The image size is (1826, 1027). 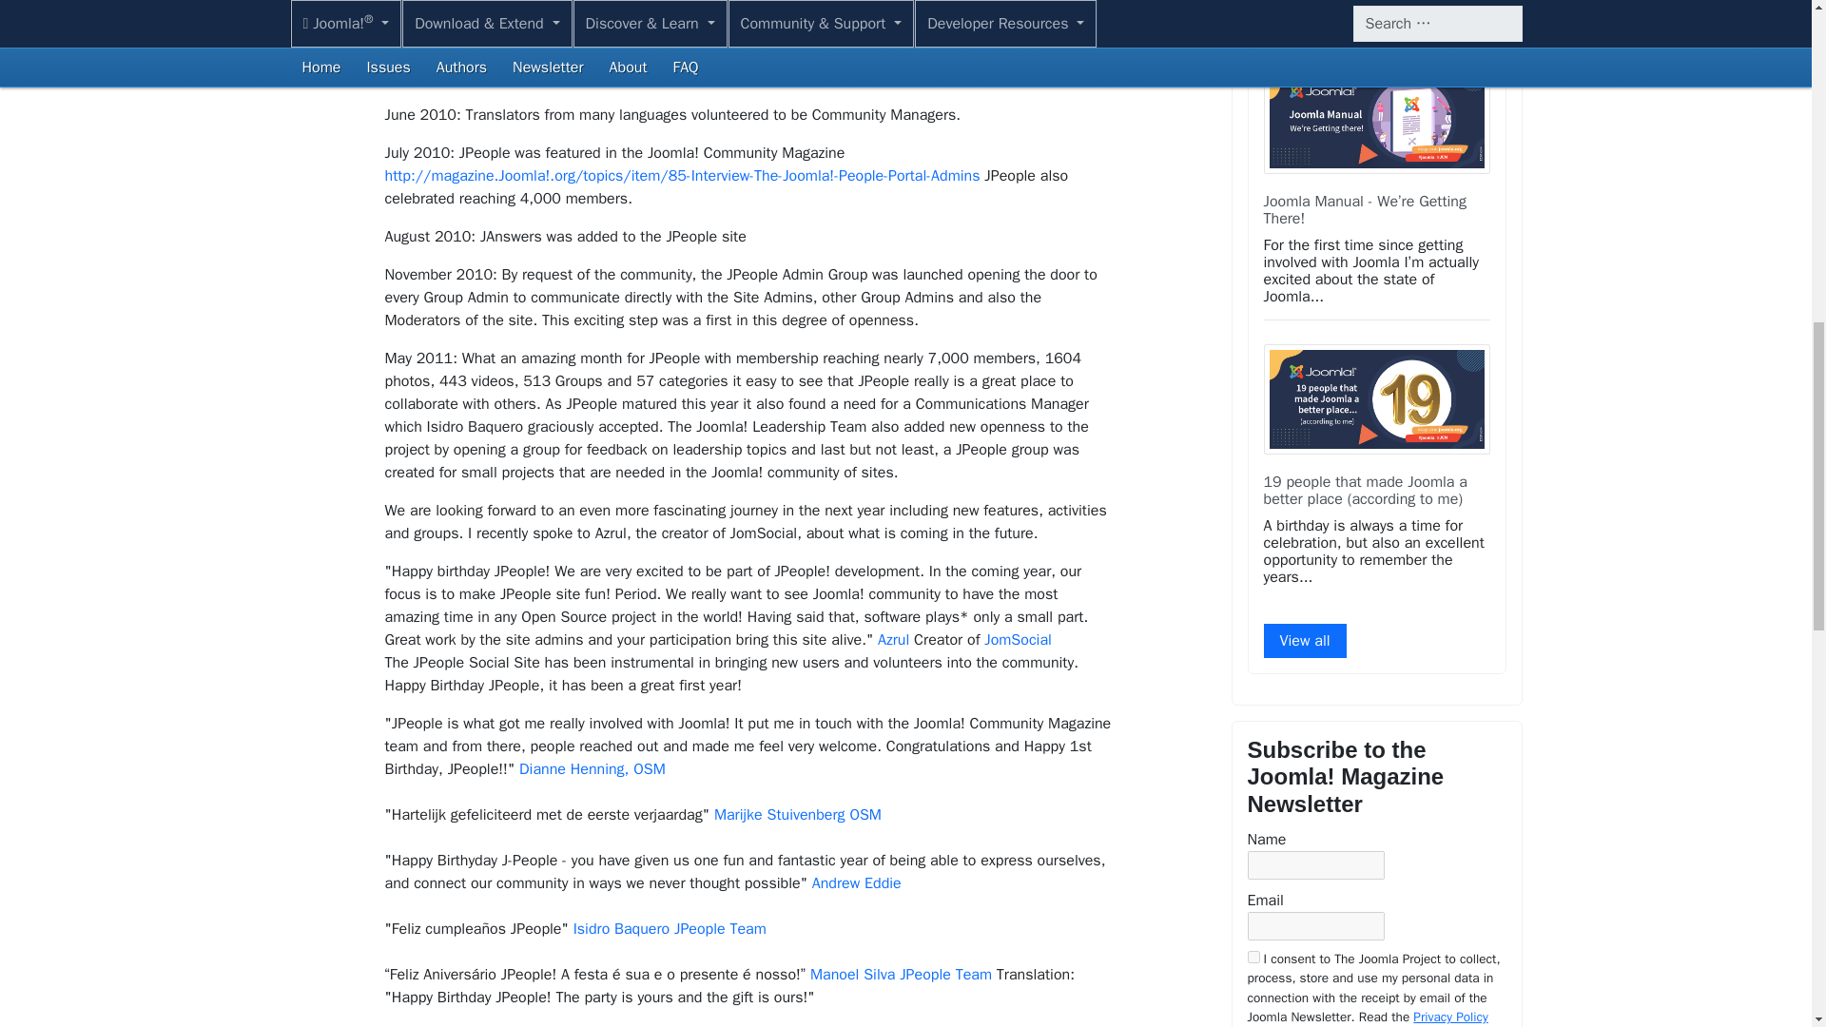 I want to click on 19-people, so click(x=1376, y=399).